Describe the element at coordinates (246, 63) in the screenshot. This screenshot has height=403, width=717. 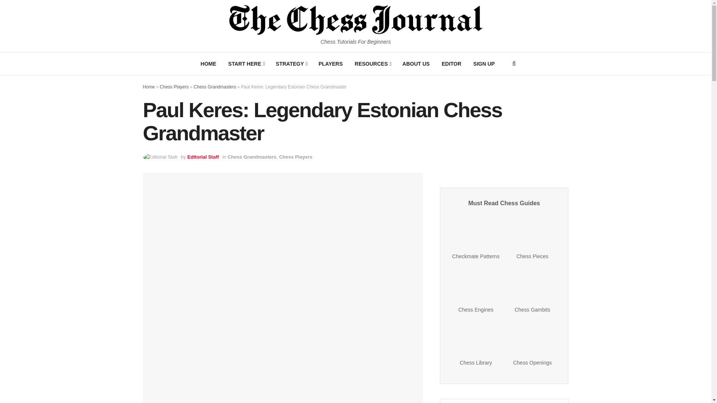
I see `START HERE` at that location.